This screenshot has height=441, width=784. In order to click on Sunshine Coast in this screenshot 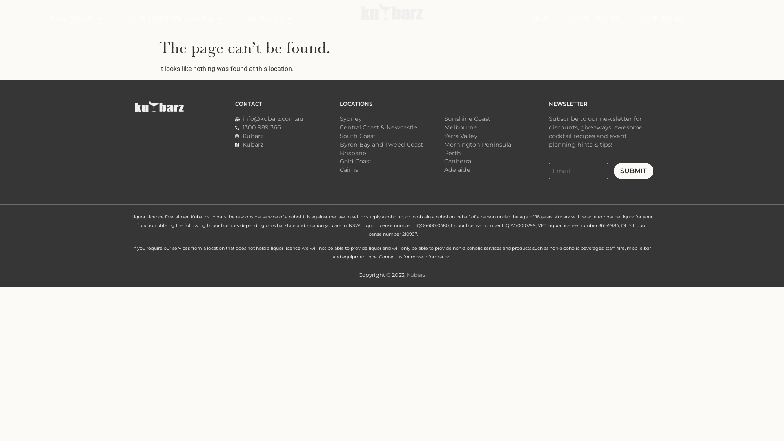, I will do `click(497, 119)`.